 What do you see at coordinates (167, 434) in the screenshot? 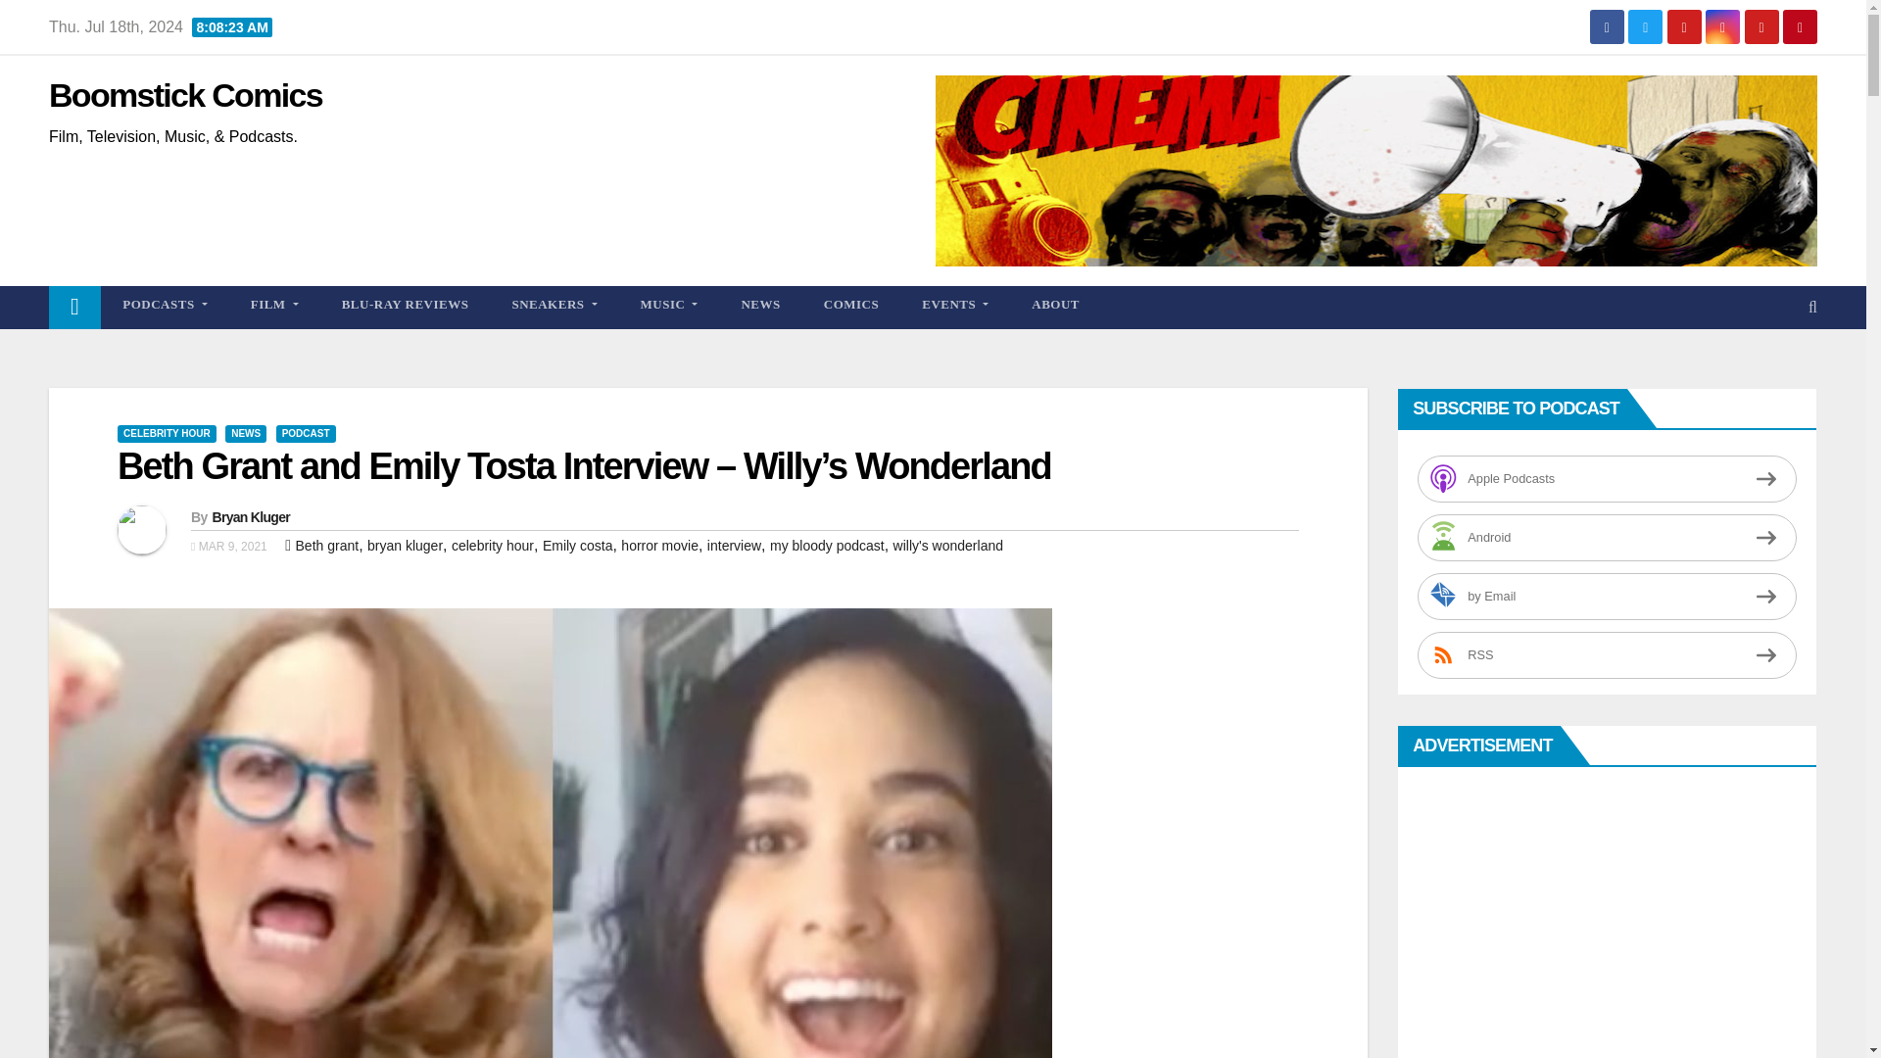
I see `CELEBRITY HOUR` at bounding box center [167, 434].